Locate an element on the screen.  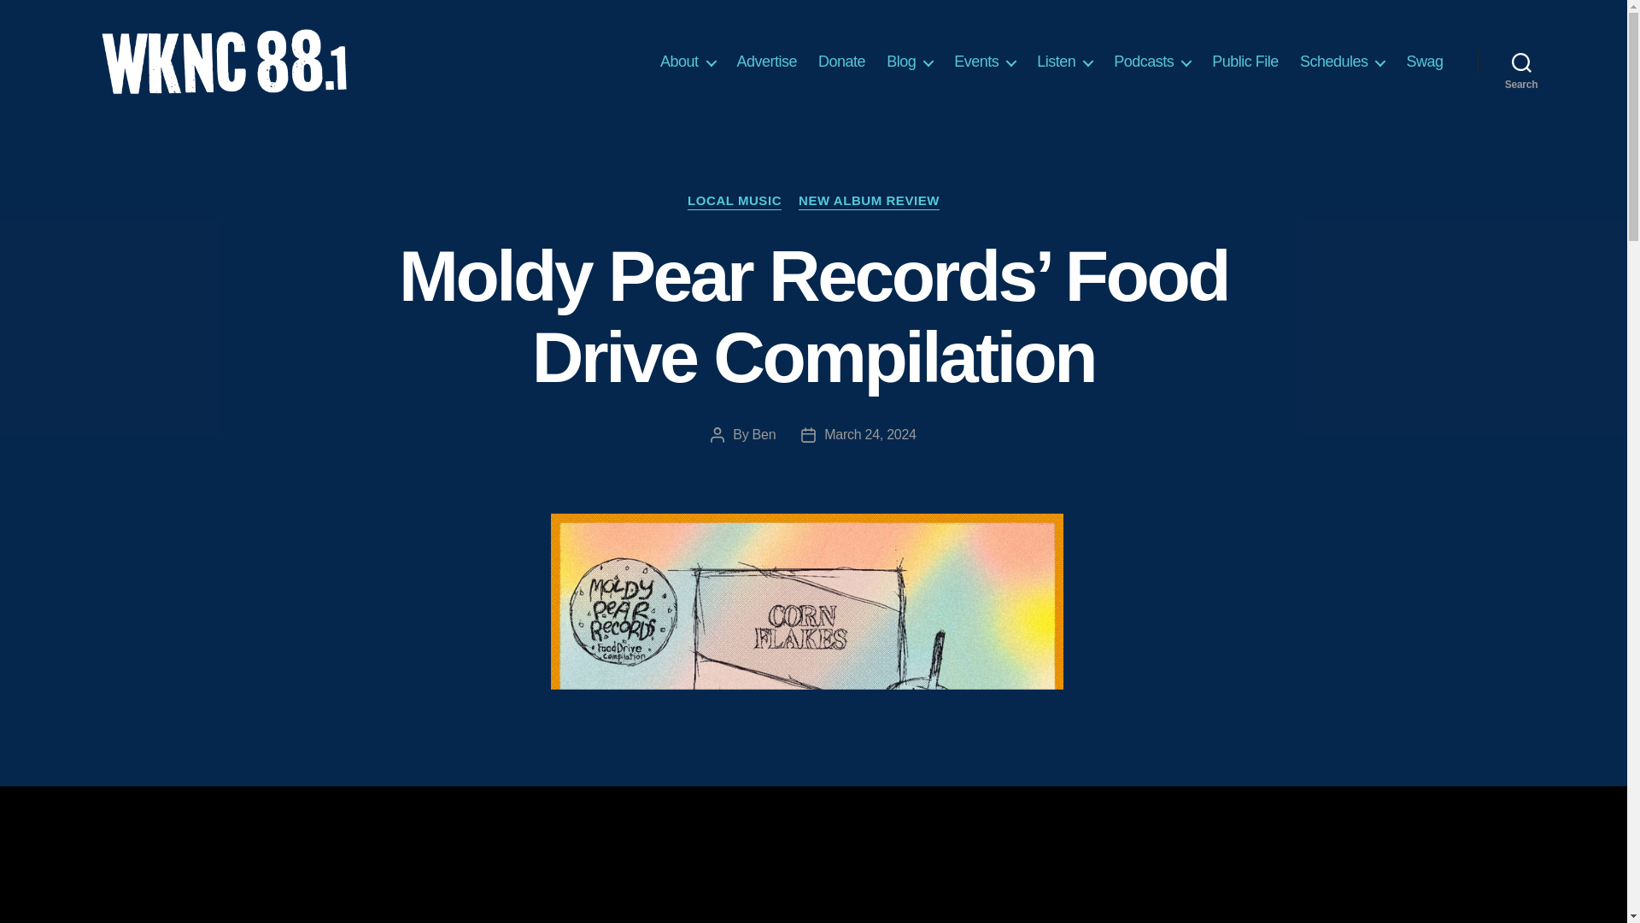
Donate is located at coordinates (842, 62).